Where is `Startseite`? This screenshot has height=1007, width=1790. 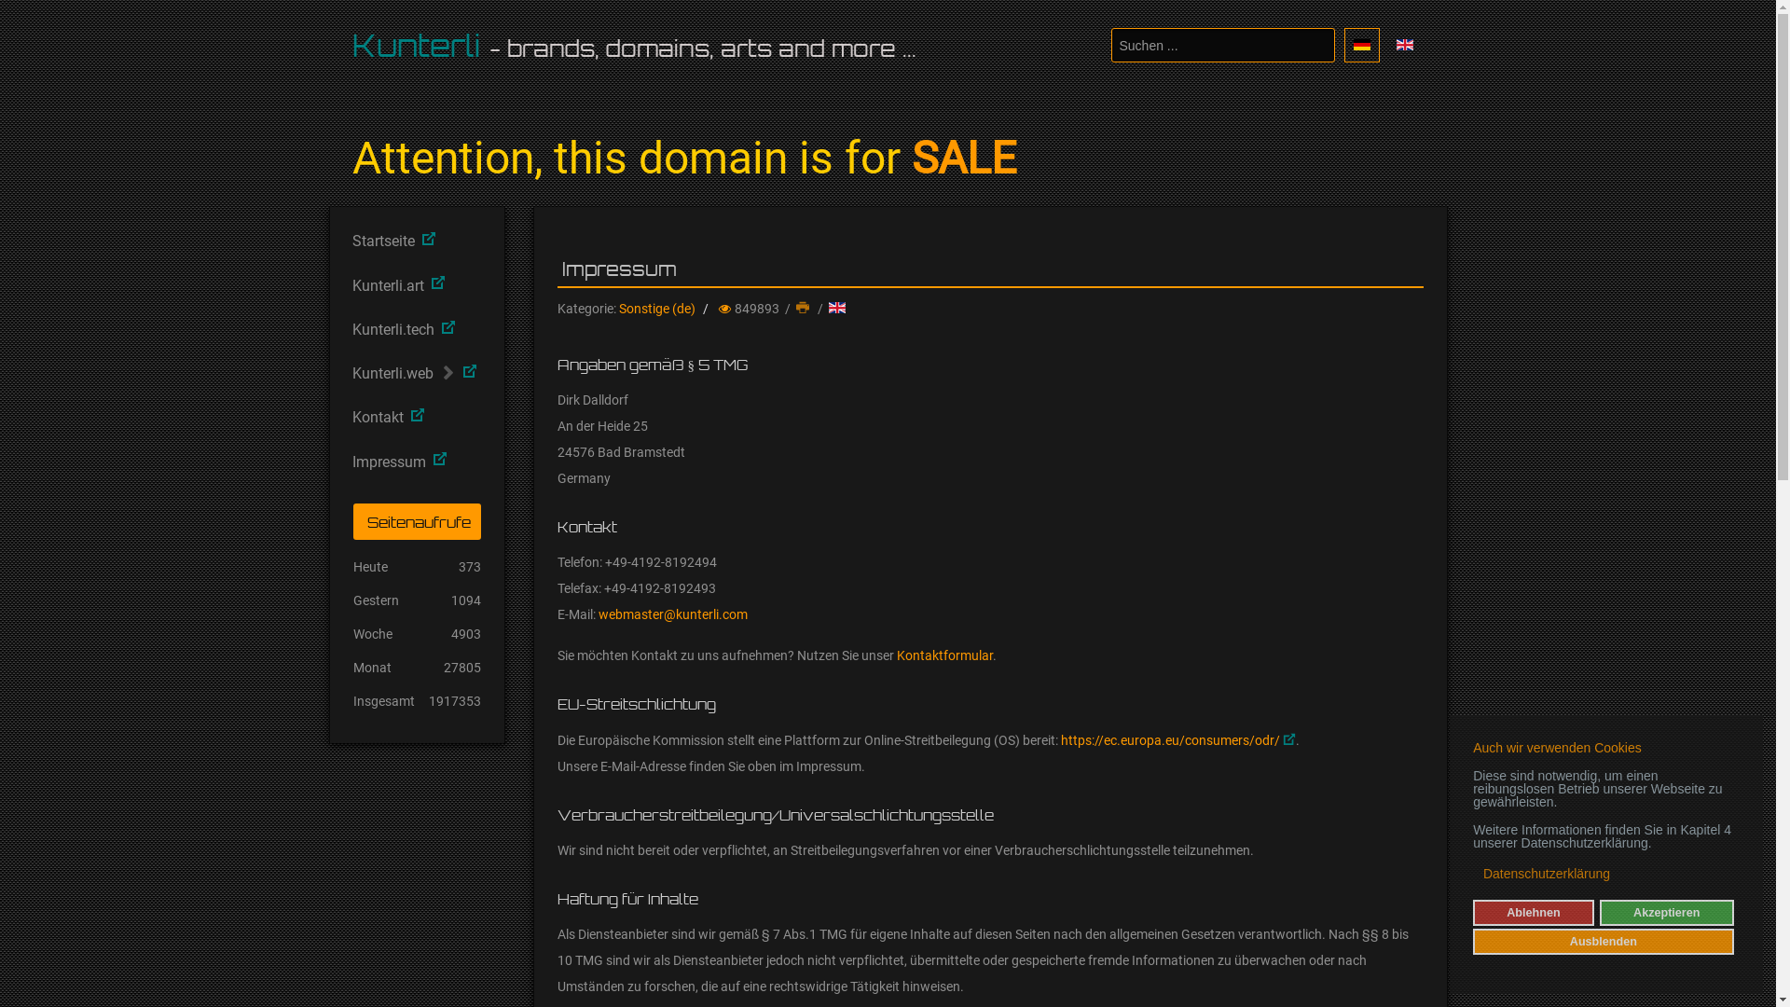 Startseite is located at coordinates (416, 239).